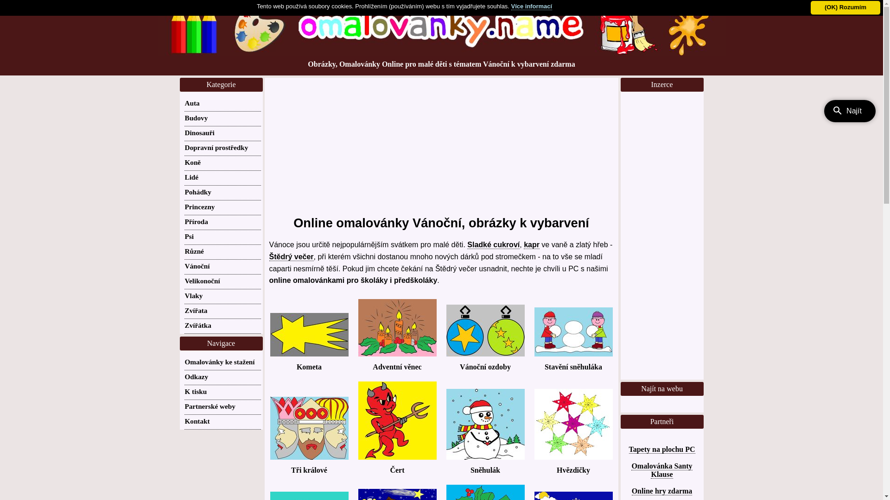 This screenshot has width=890, height=500. What do you see at coordinates (197, 377) in the screenshot?
I see `Odkazy` at bounding box center [197, 377].